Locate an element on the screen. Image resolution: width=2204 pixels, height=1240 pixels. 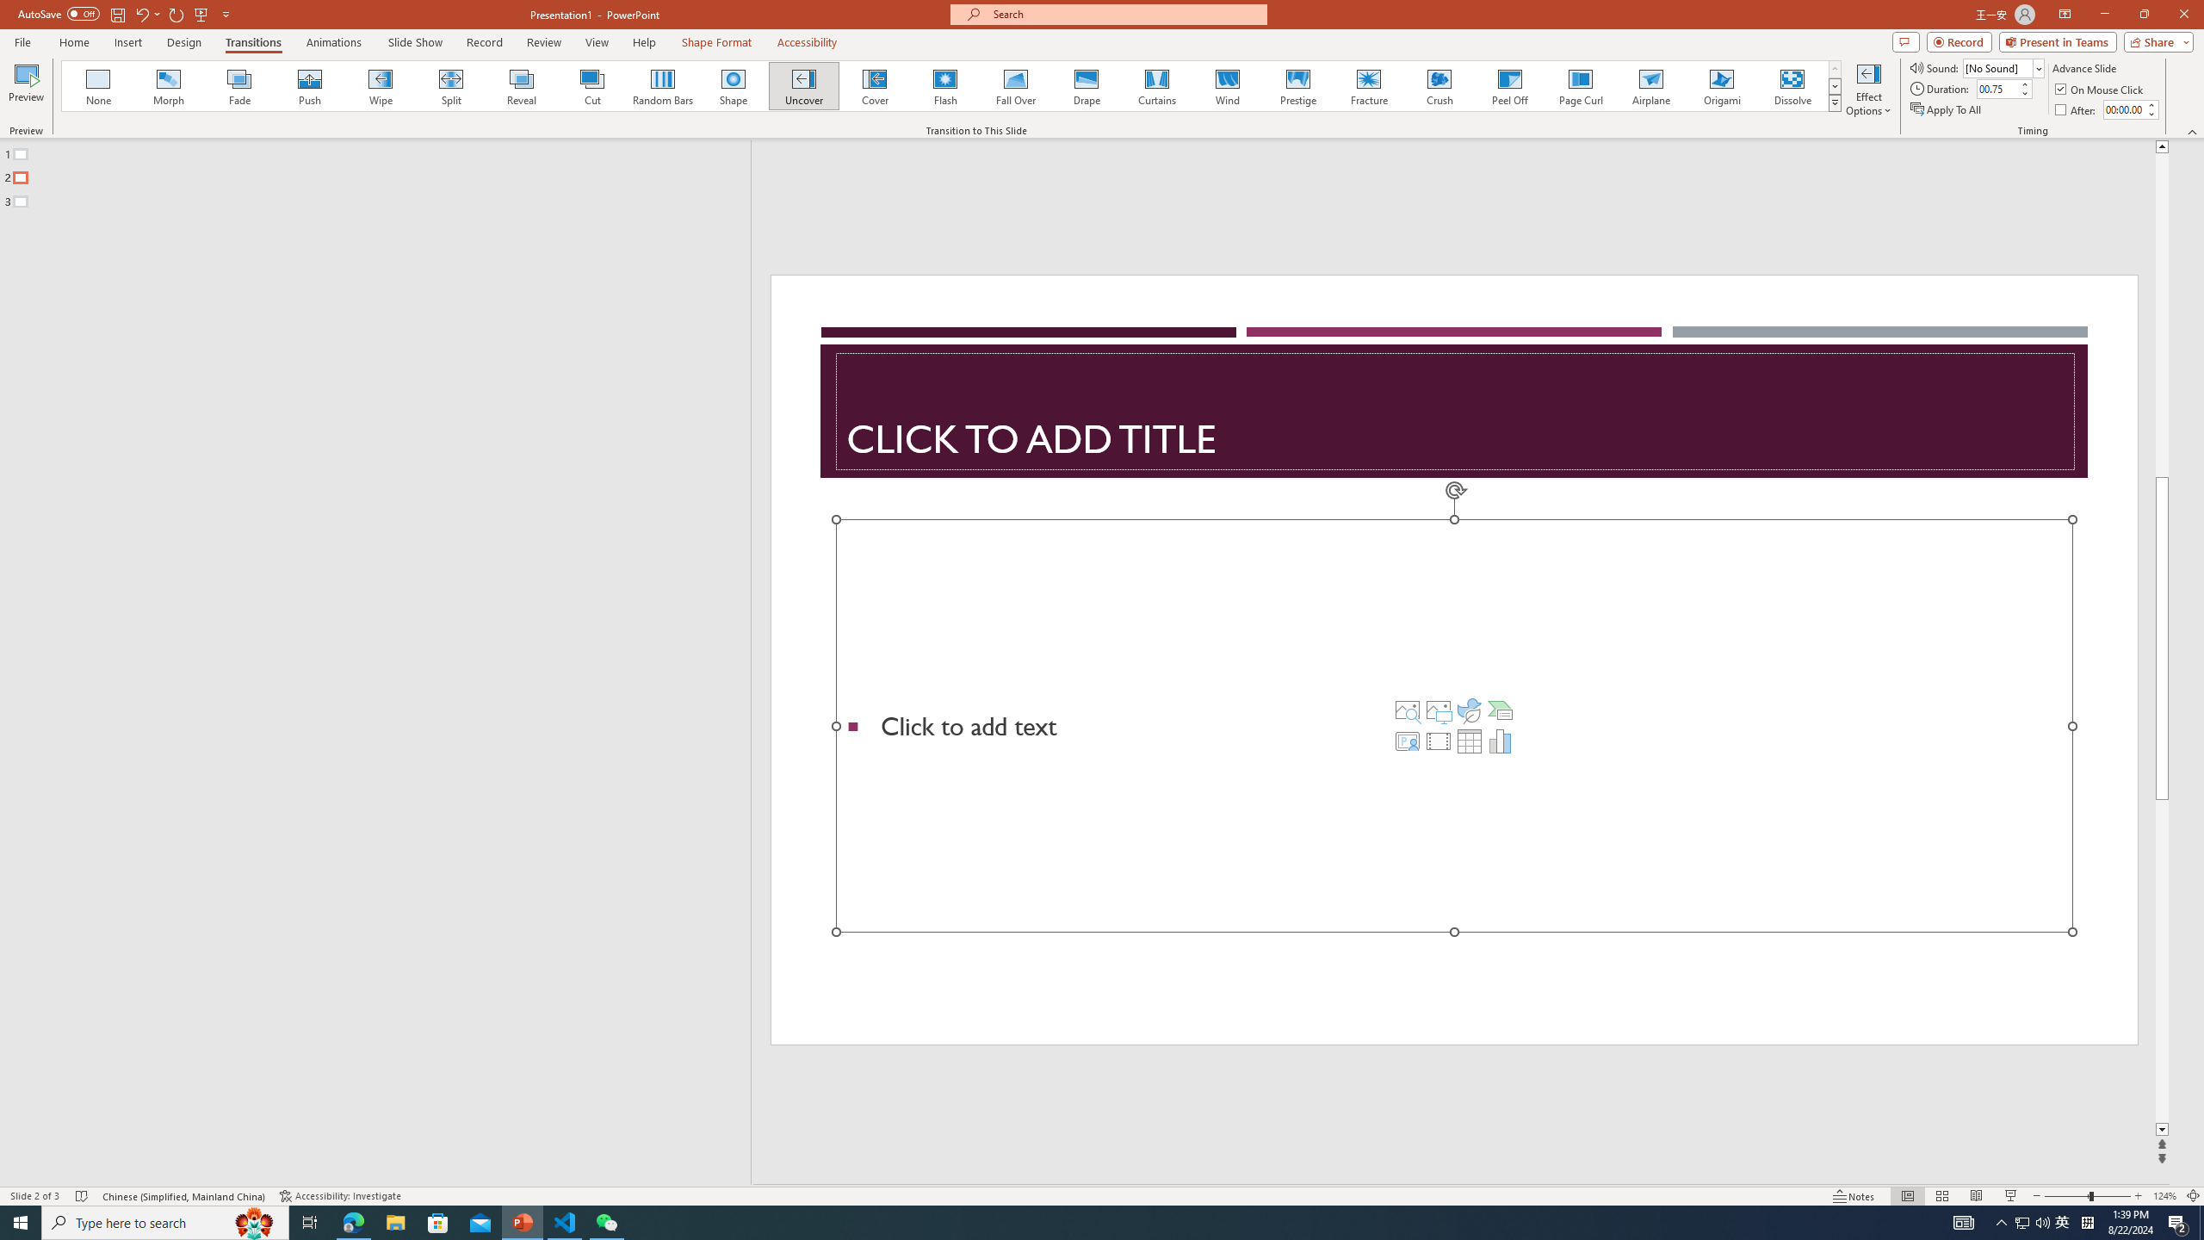
Fracture is located at coordinates (1368, 86).